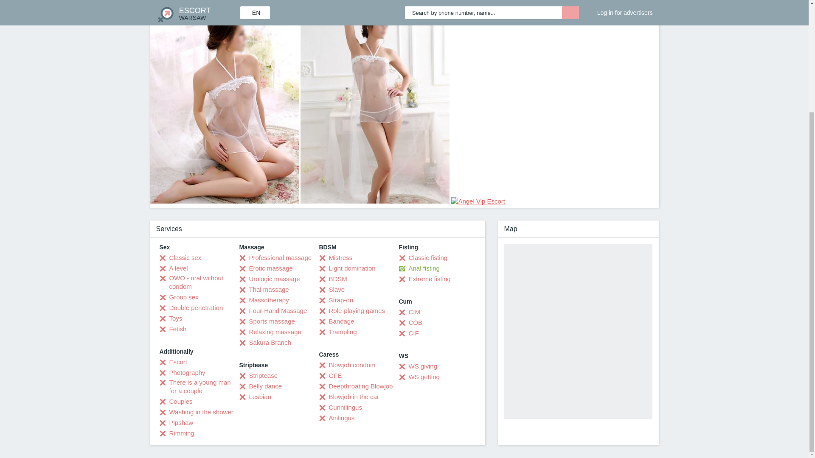  What do you see at coordinates (200, 282) in the screenshot?
I see `OWO - oral without condom` at bounding box center [200, 282].